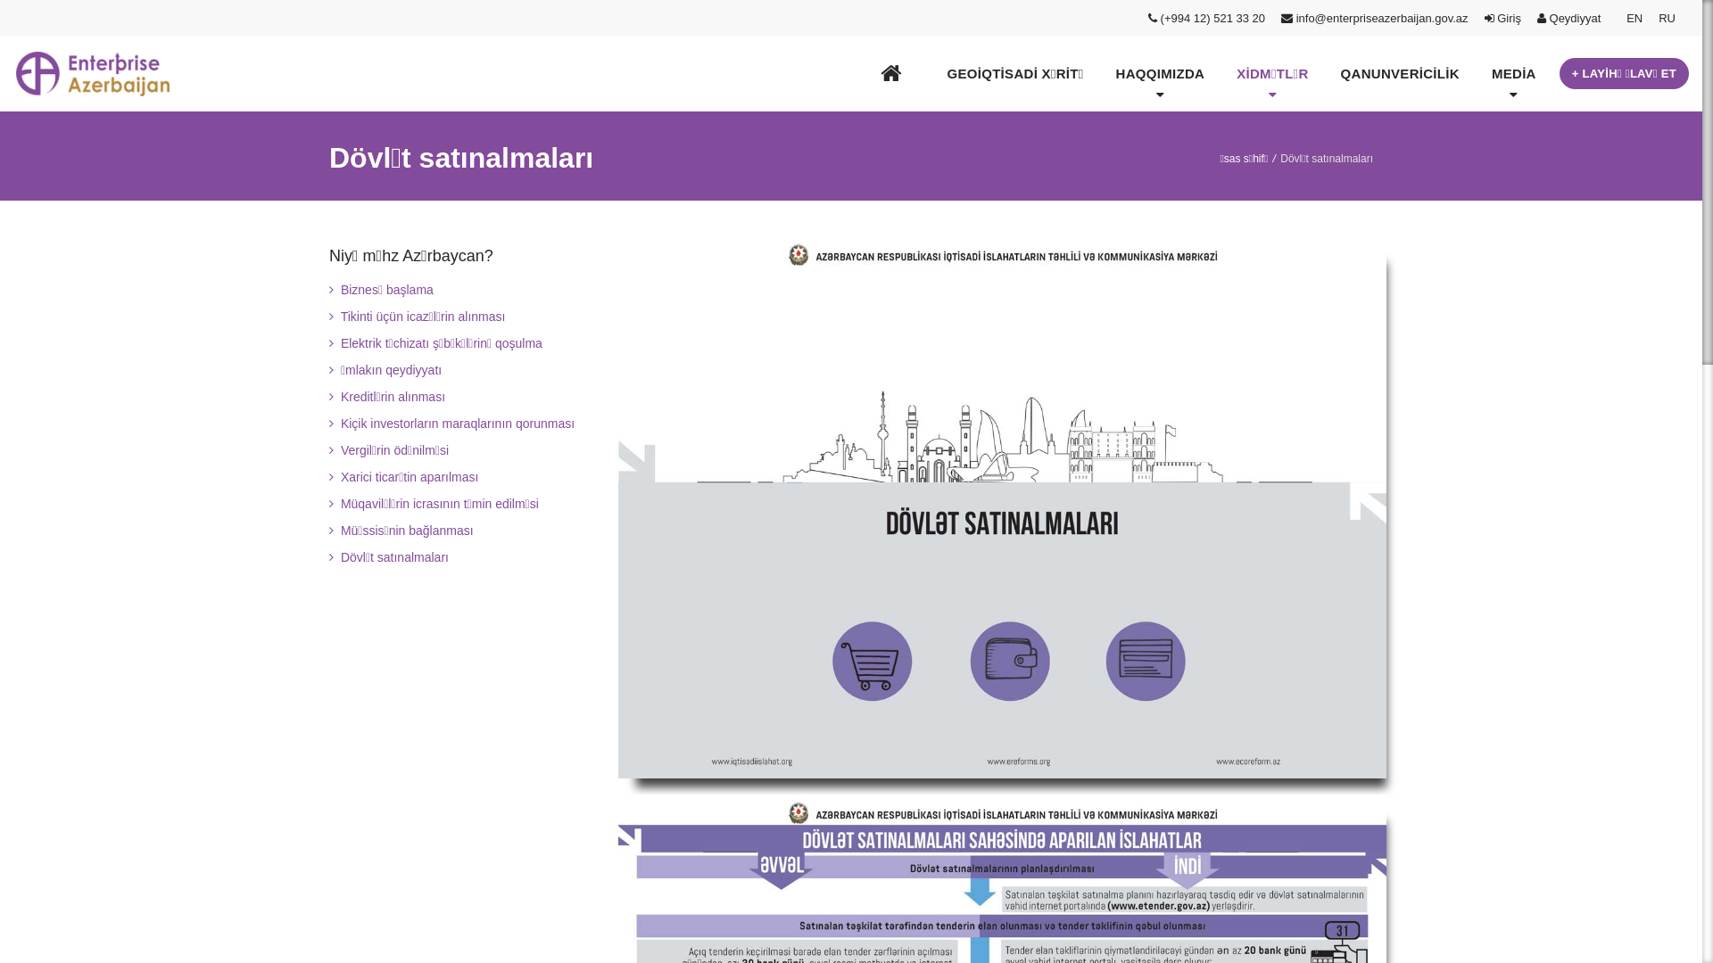 The width and height of the screenshot is (1713, 963). Describe the element at coordinates (1634, 18) in the screenshot. I see `EN` at that location.